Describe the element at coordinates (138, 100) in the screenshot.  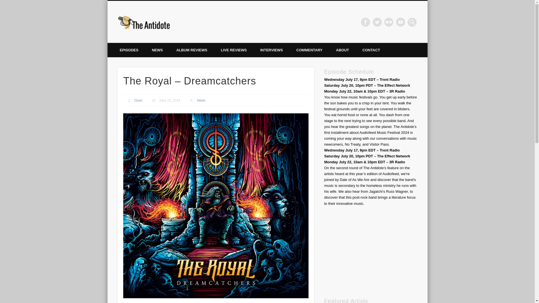
I see `Posts by Dave` at that location.